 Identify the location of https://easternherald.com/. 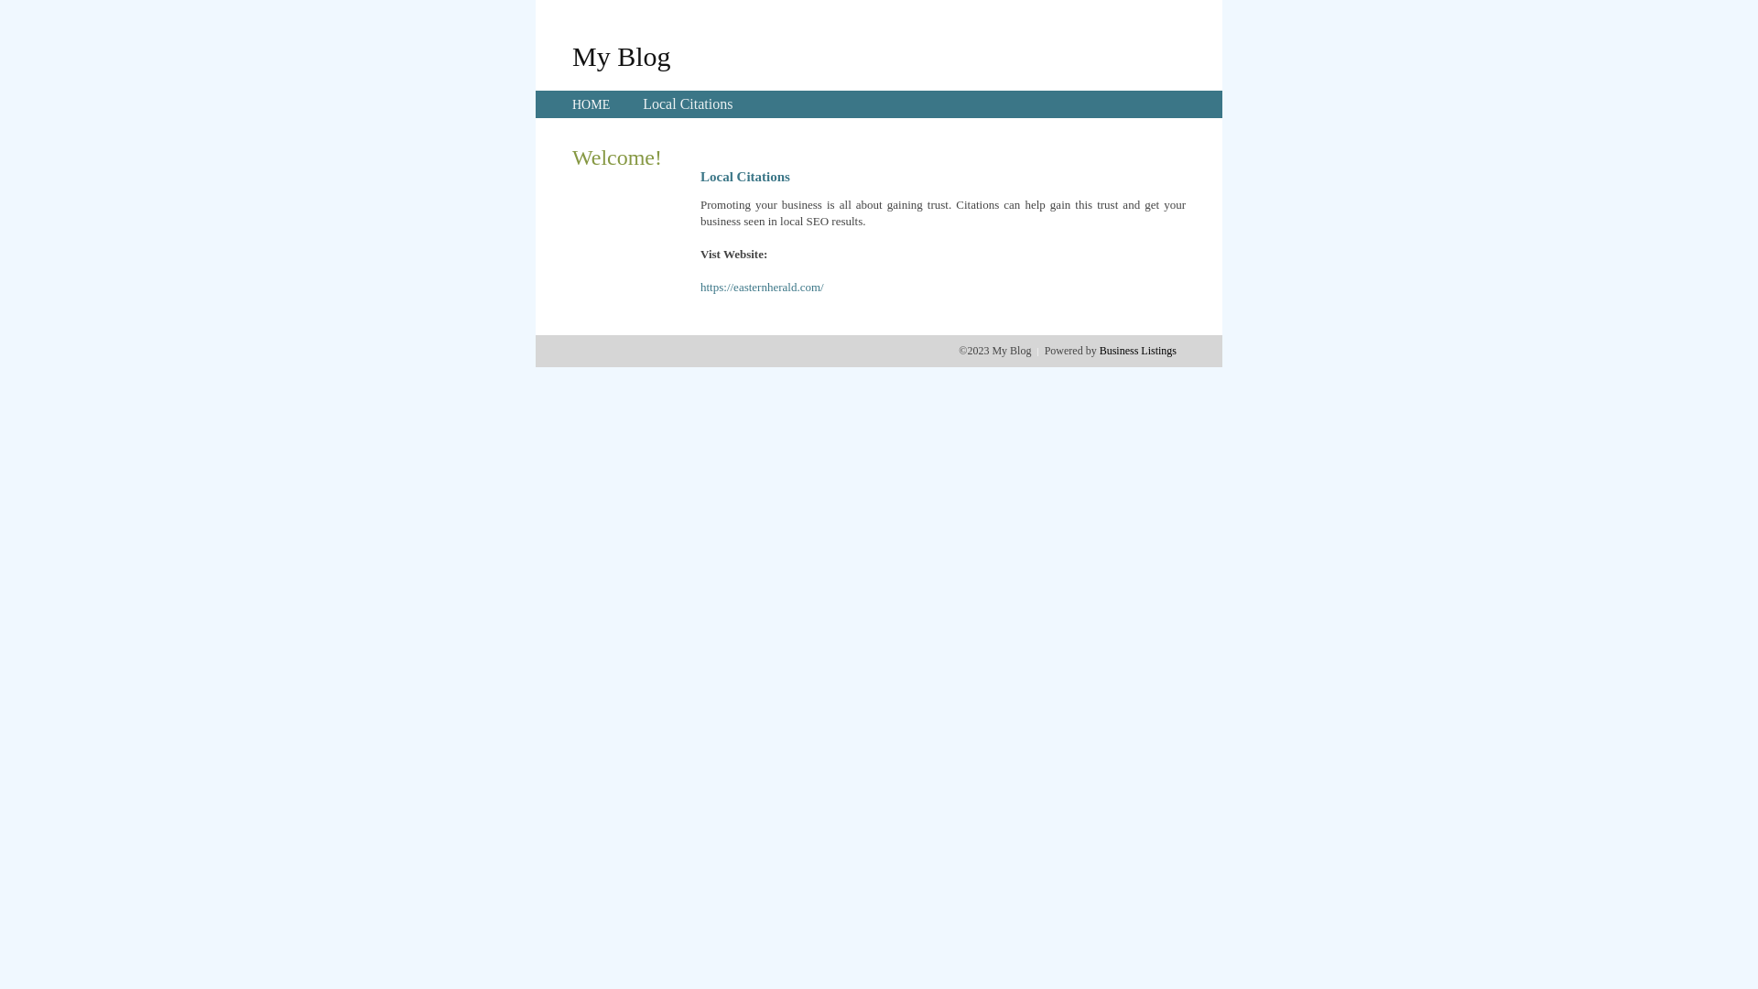
(762, 288).